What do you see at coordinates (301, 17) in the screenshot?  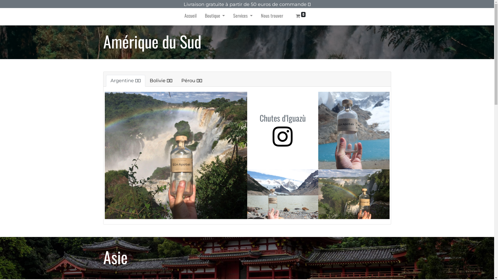 I see `0` at bounding box center [301, 17].